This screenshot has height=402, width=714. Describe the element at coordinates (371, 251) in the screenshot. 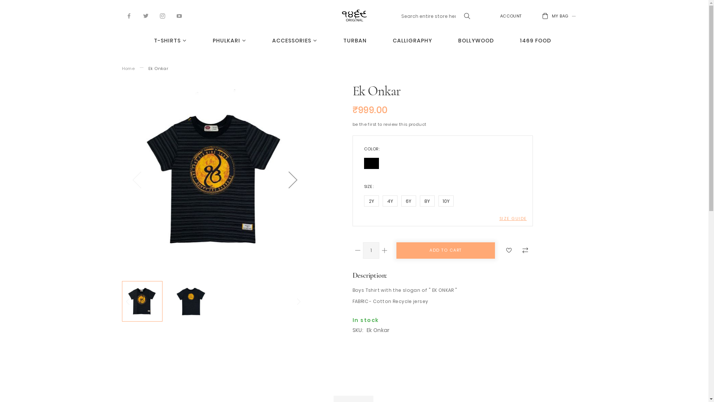

I see `Qty` at that location.